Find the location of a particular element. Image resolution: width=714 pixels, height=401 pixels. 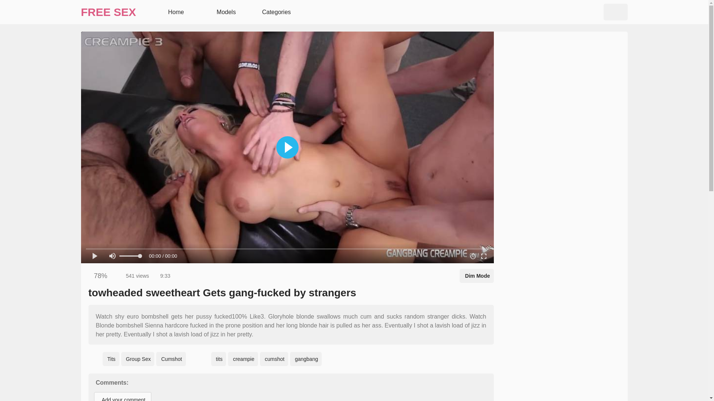

Group Sex is located at coordinates (138, 359).